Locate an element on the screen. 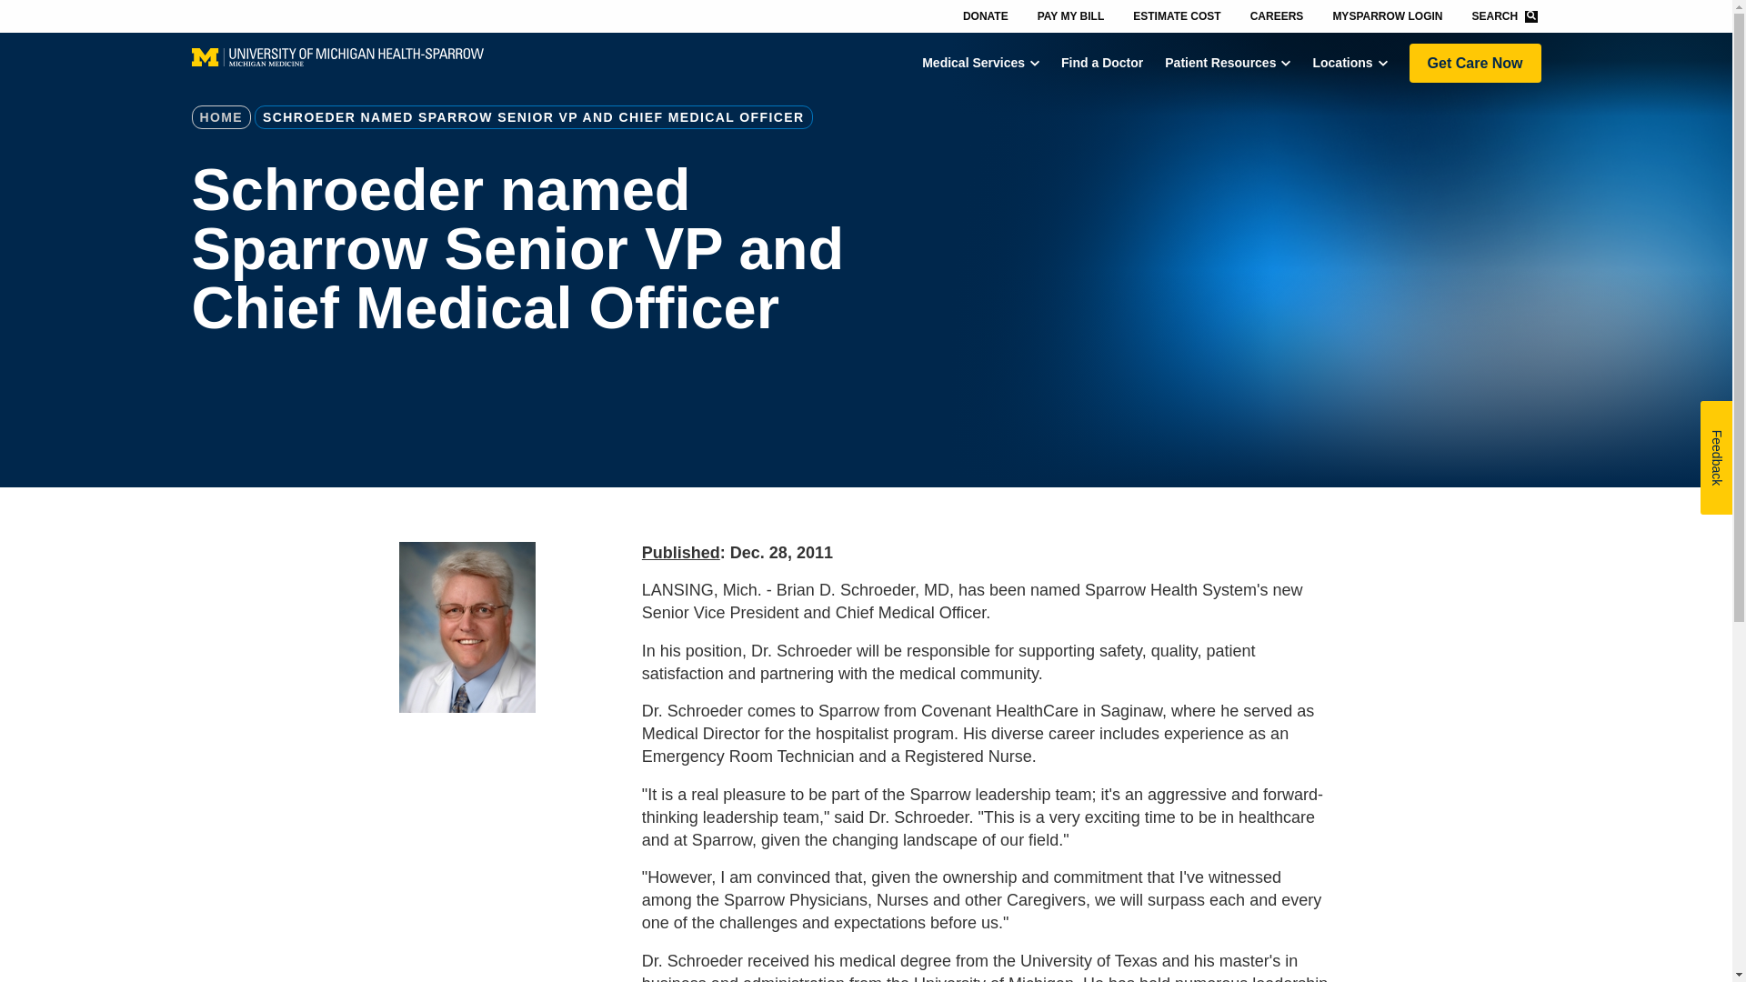 The width and height of the screenshot is (1746, 982). ESTIMATE COST is located at coordinates (1177, 15).